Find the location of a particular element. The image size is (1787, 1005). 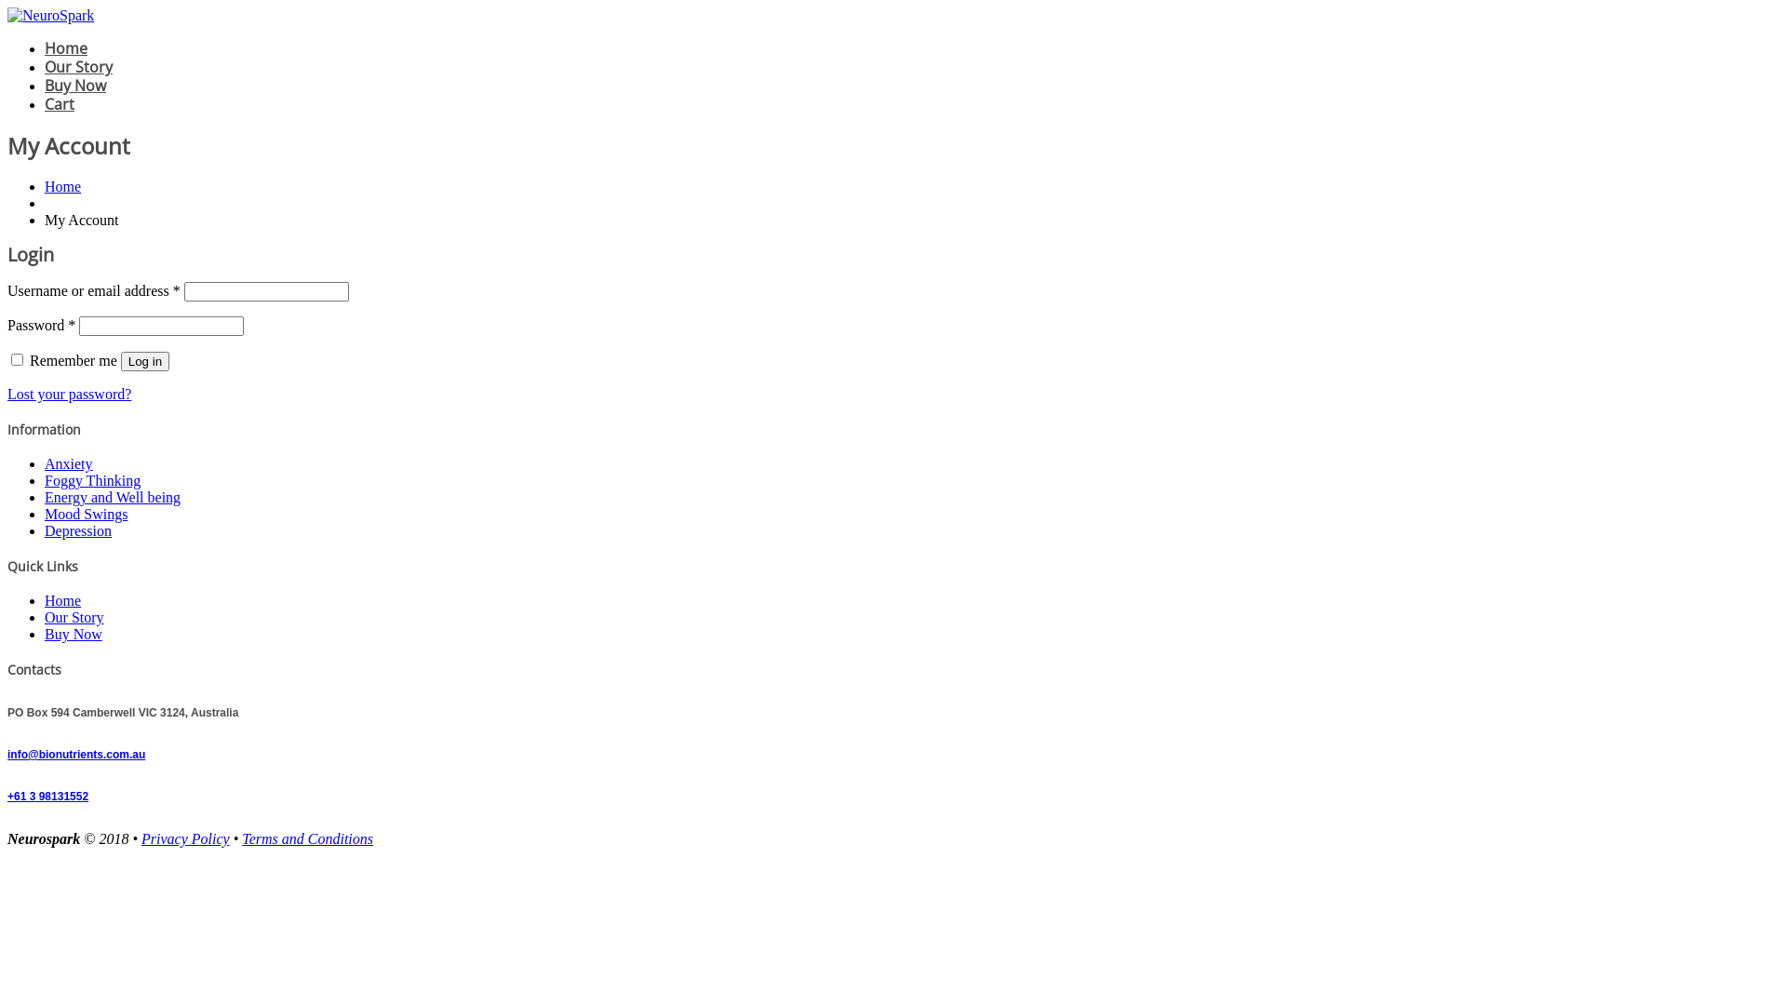

info@bionutrients.com.au is located at coordinates (76, 755).